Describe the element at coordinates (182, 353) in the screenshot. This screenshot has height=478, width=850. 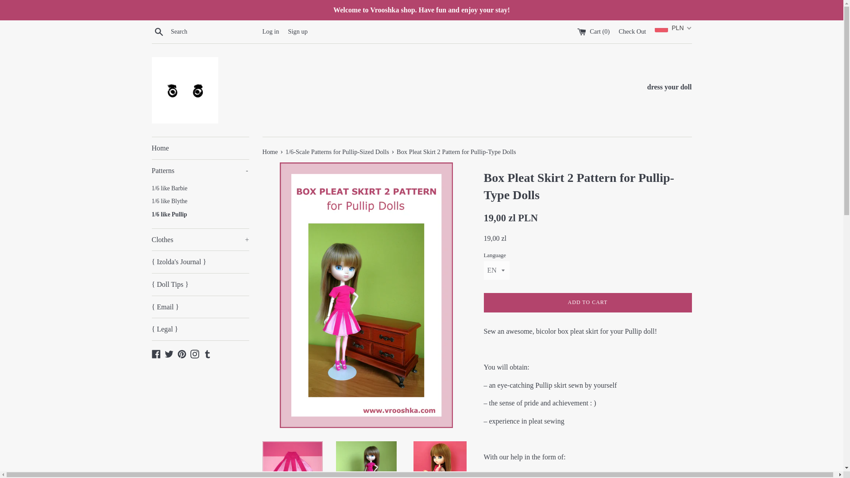
I see `Pinterest` at that location.